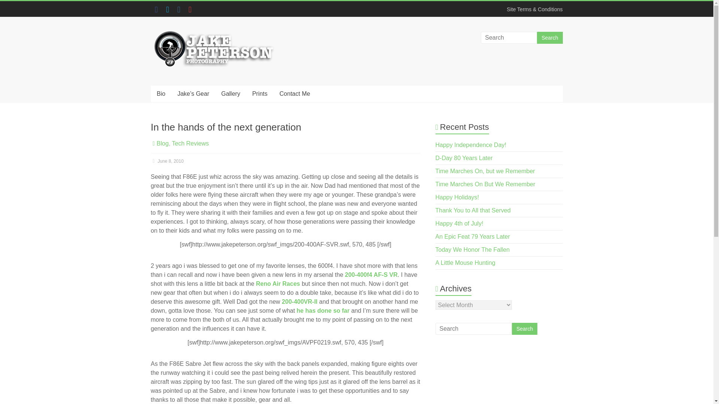 The width and height of the screenshot is (719, 404). What do you see at coordinates (231, 94) in the screenshot?
I see `Gallery` at bounding box center [231, 94].